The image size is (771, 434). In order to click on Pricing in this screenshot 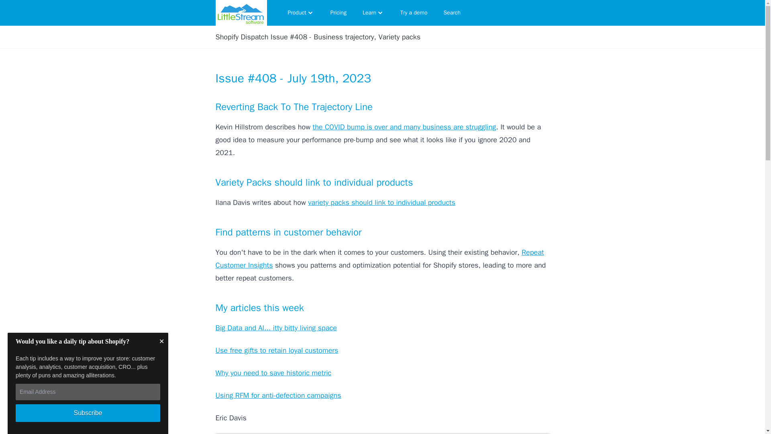, I will do `click(338, 13)`.